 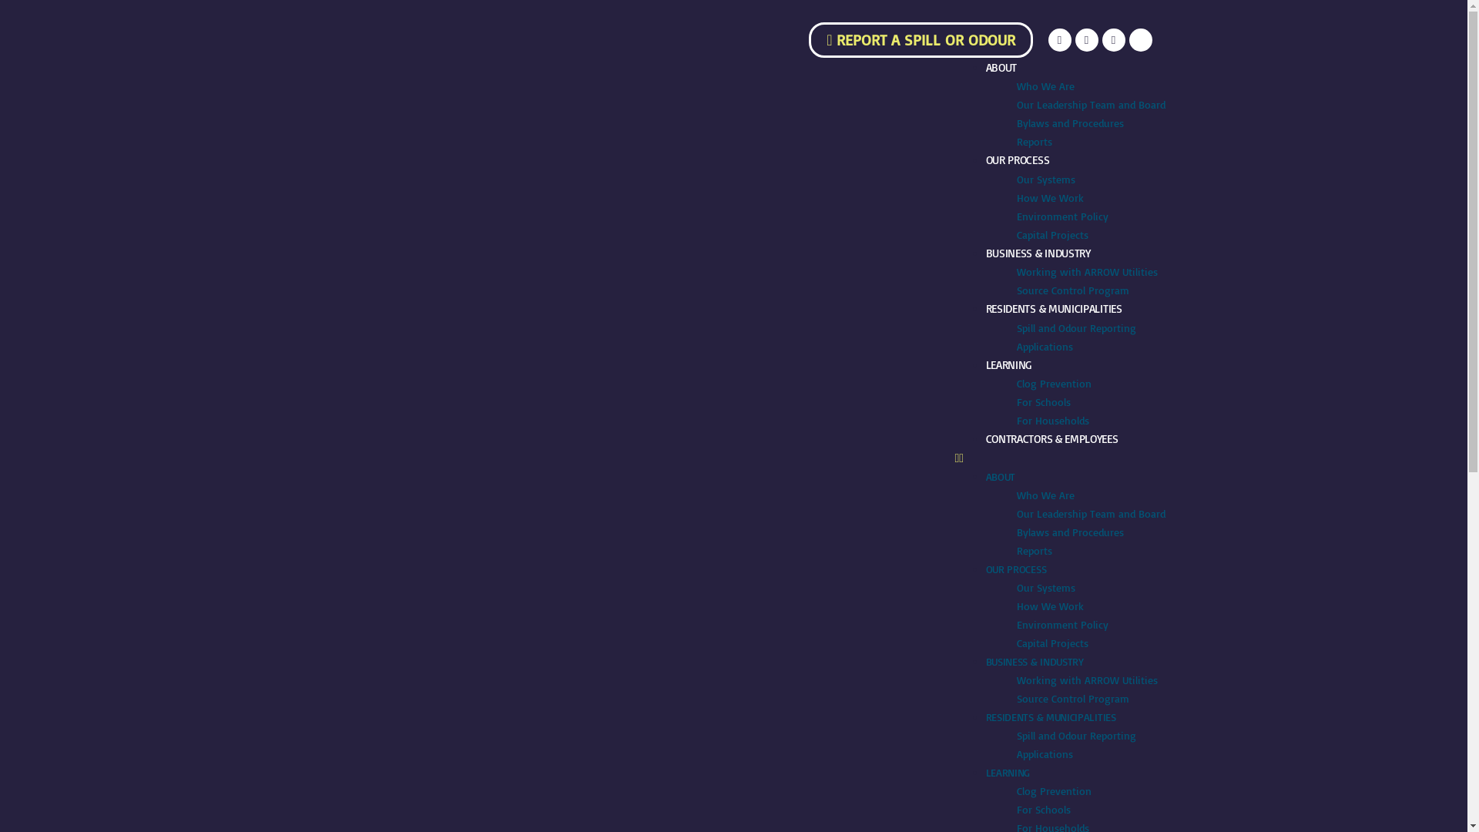 What do you see at coordinates (921, 40) in the screenshot?
I see `REPORT A SPILL OR ODOUR` at bounding box center [921, 40].